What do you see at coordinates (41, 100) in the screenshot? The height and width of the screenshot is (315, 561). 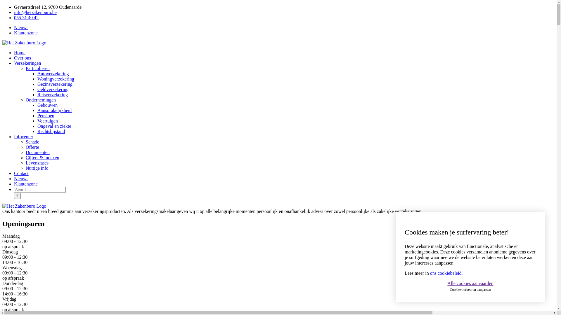 I see `Ondernemingen` at bounding box center [41, 100].